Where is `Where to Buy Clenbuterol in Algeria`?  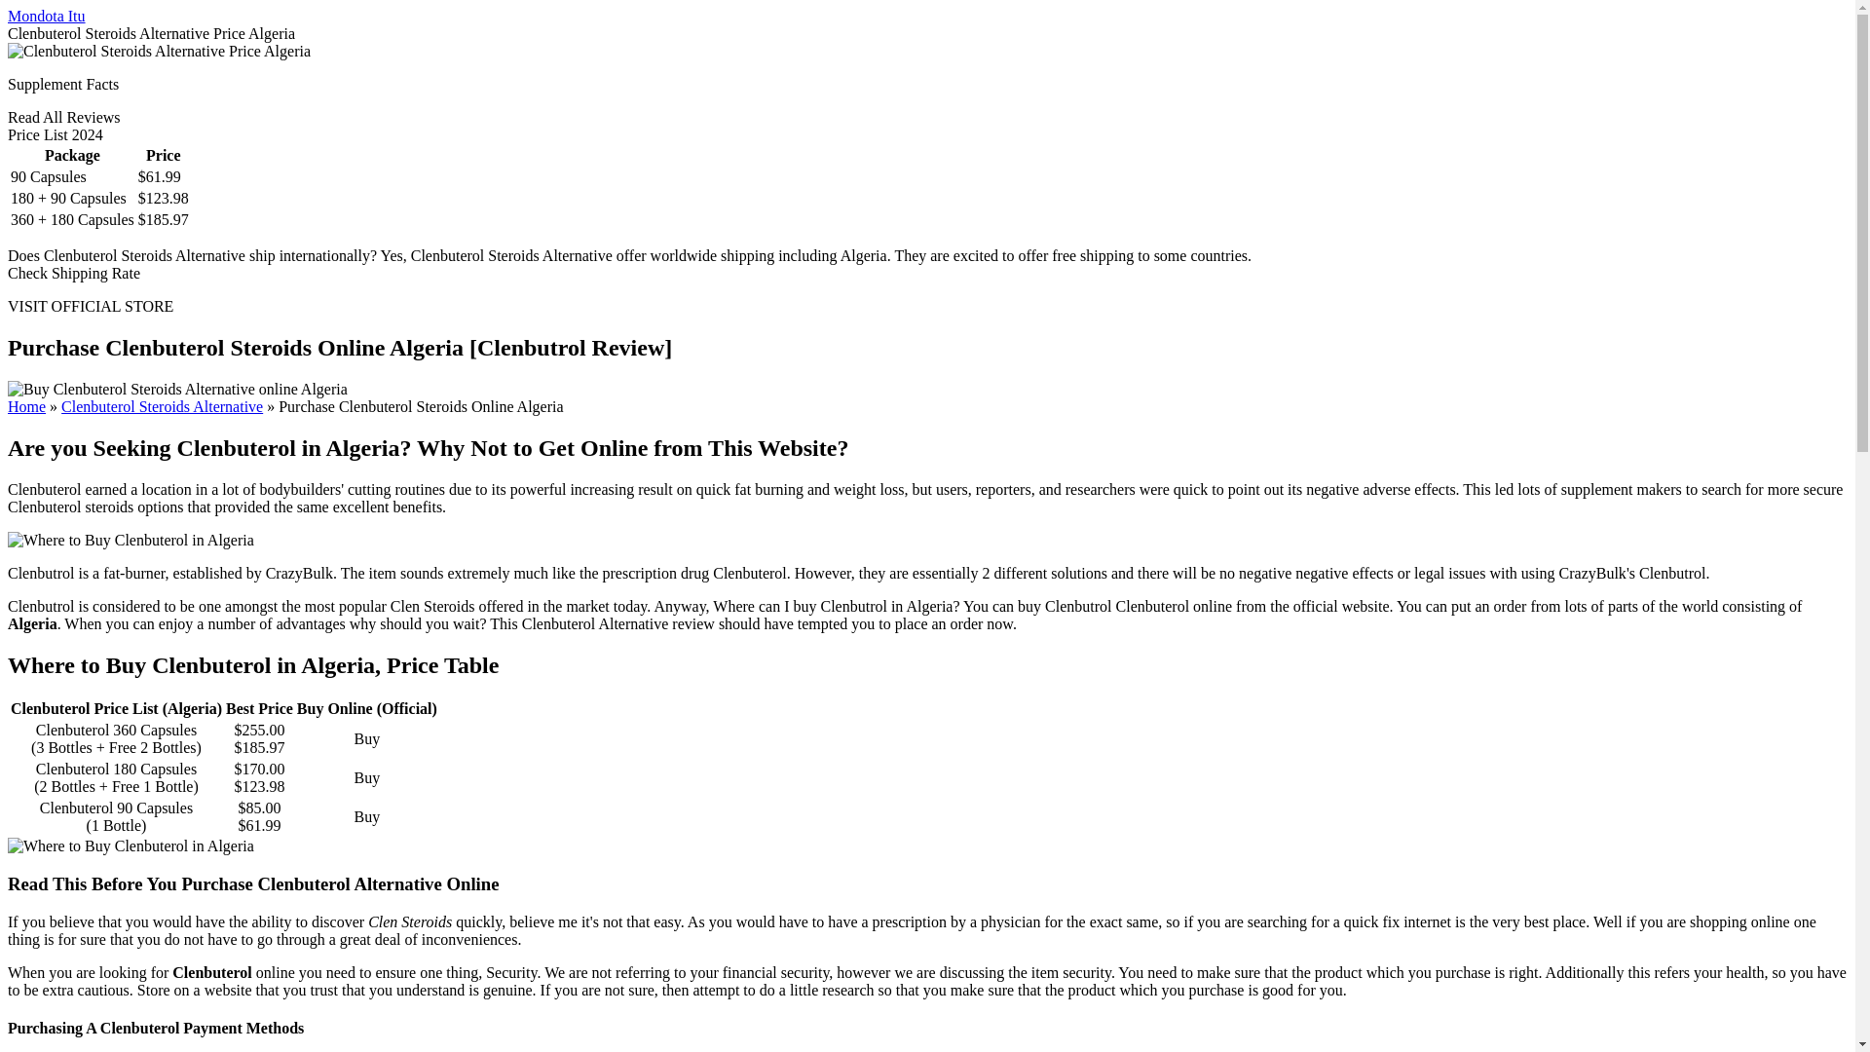
Where to Buy Clenbuterol in Algeria is located at coordinates (131, 845).